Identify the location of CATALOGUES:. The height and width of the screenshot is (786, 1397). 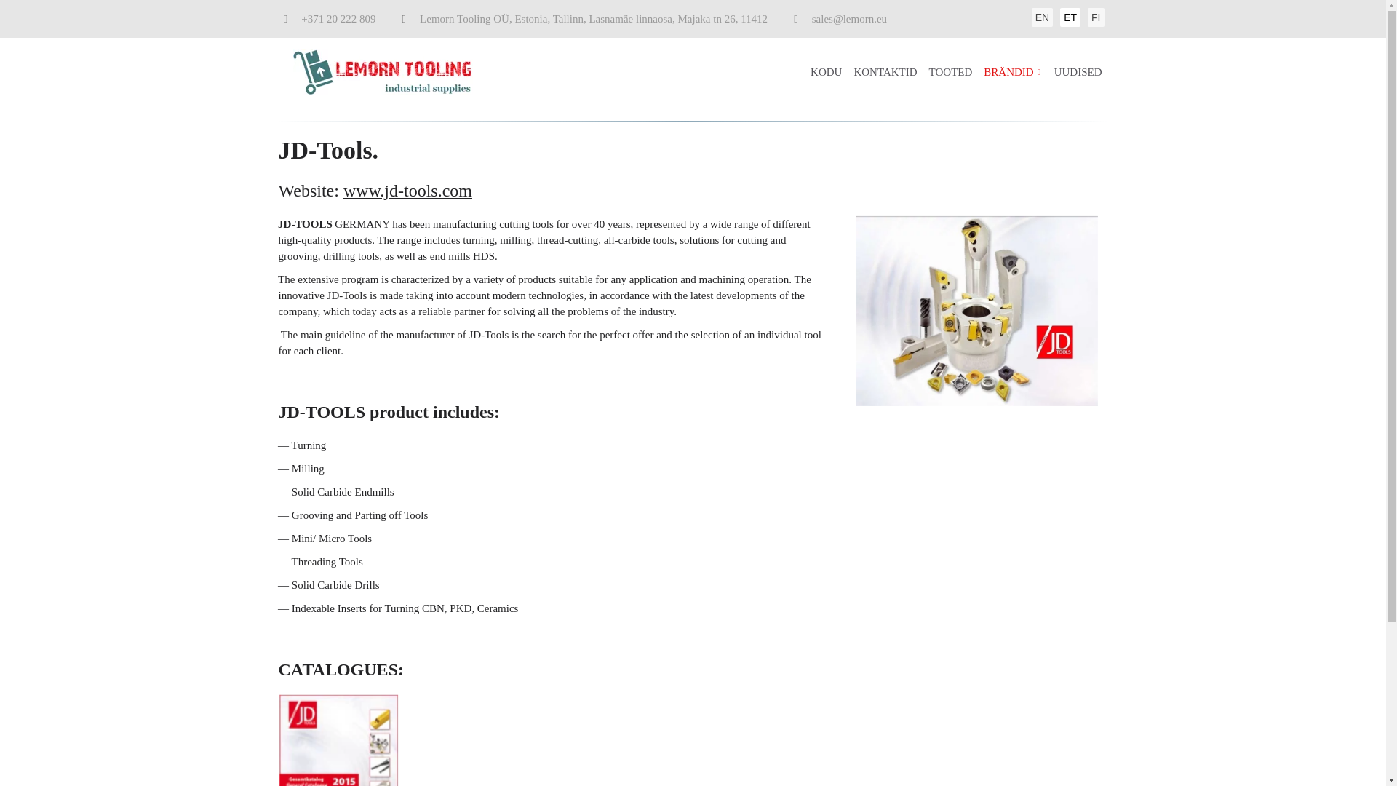
(693, 659).